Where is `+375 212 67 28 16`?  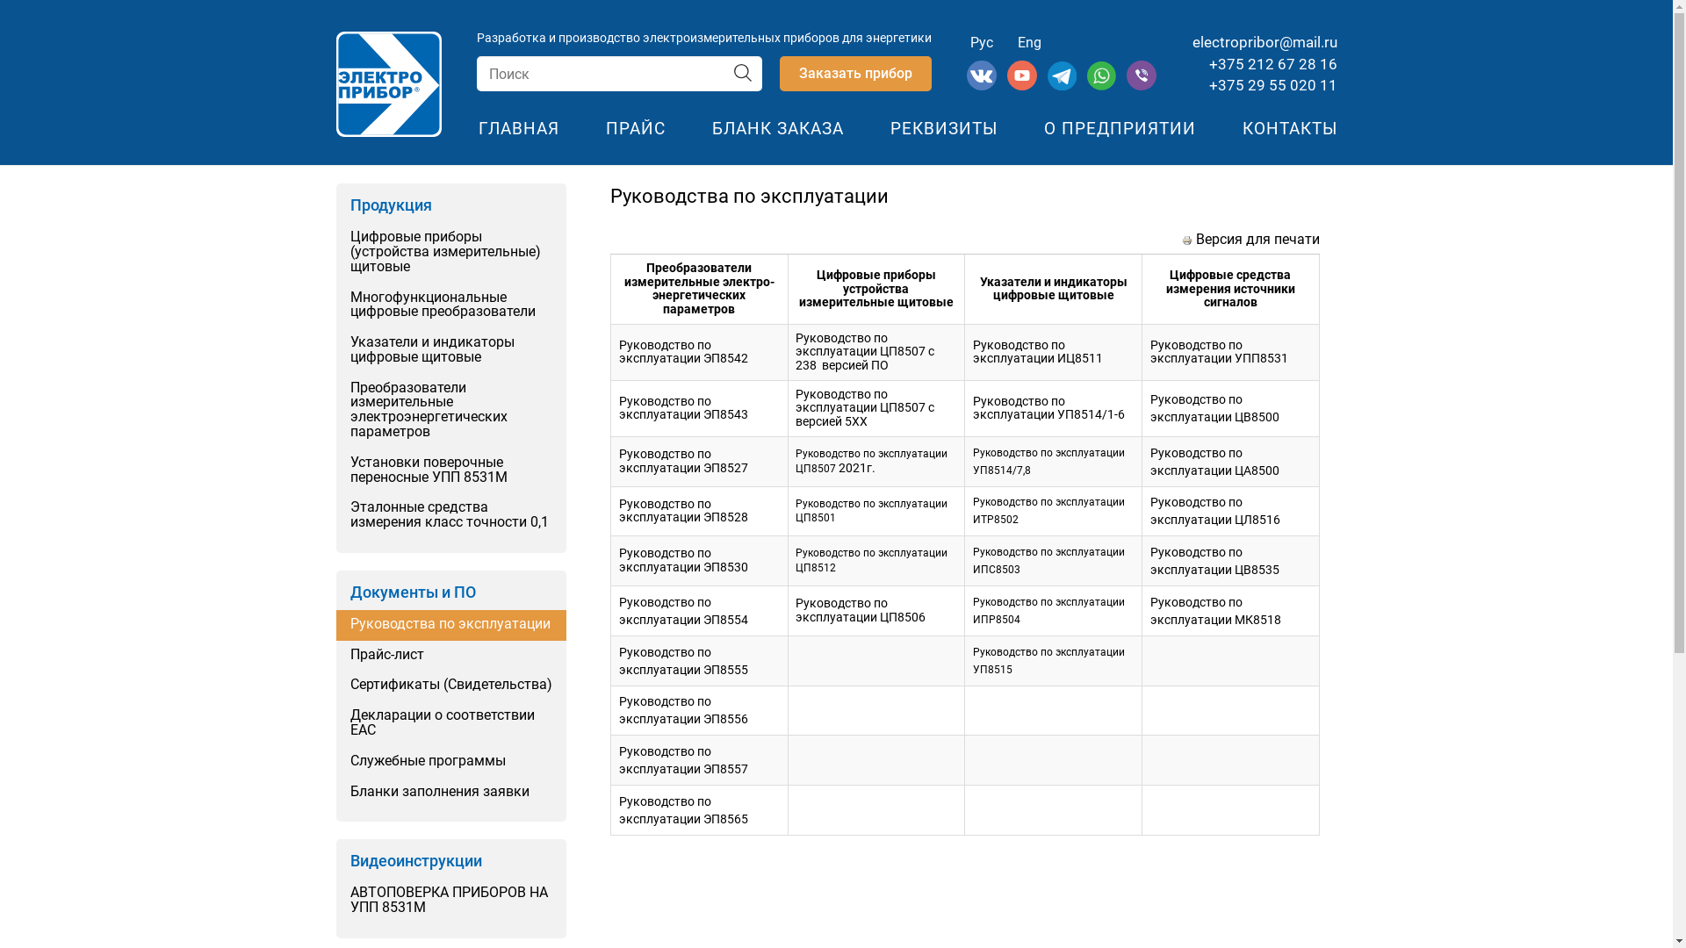 +375 212 67 28 16 is located at coordinates (1272, 64).